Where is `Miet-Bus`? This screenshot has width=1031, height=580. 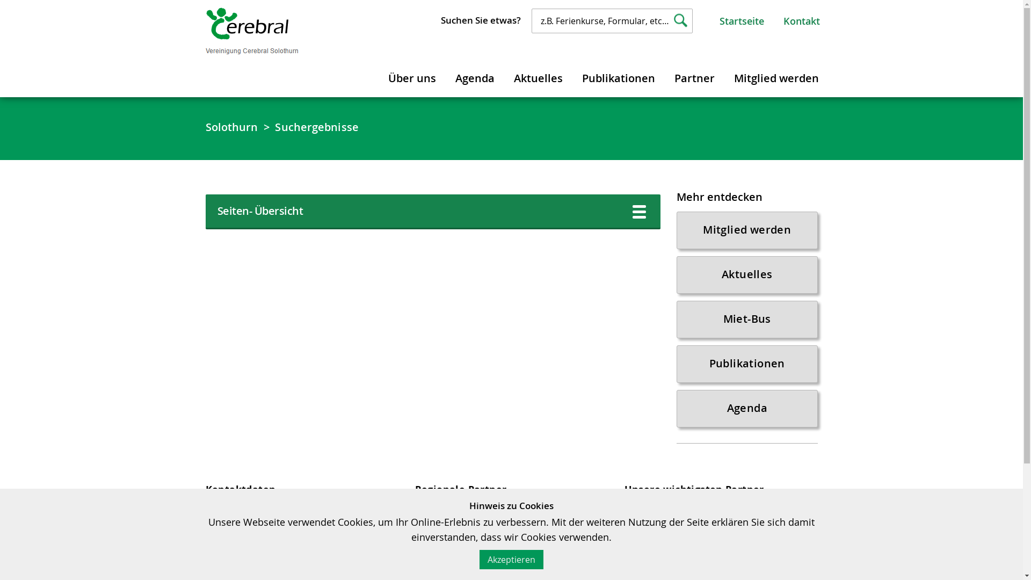
Miet-Bus is located at coordinates (747, 320).